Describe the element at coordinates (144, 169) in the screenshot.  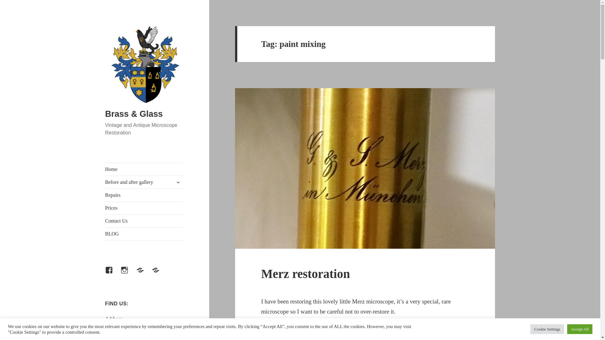
I see `Home` at that location.